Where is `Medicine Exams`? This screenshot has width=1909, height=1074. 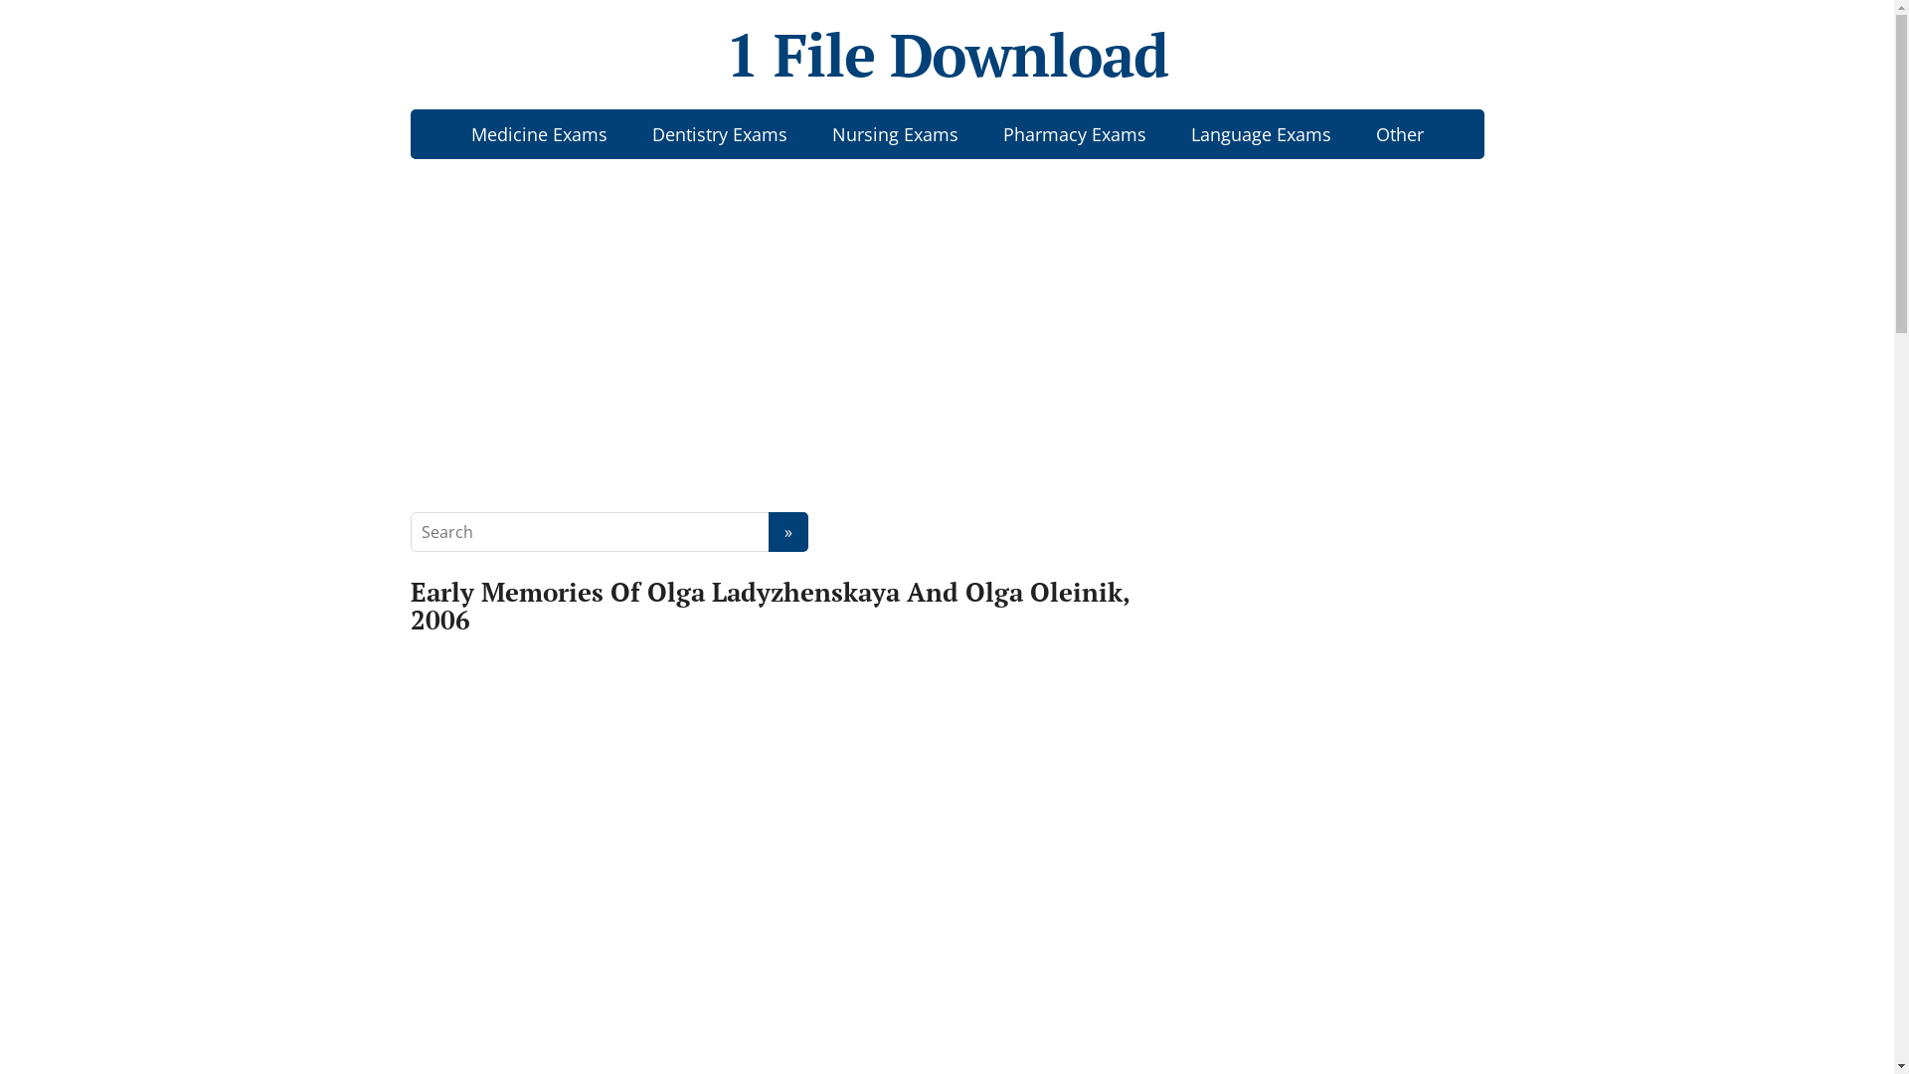
Medicine Exams is located at coordinates (539, 134).